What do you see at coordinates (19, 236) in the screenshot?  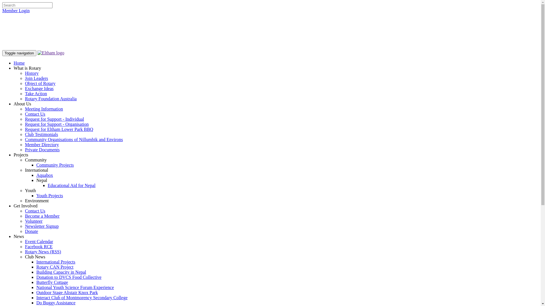 I see `News` at bounding box center [19, 236].